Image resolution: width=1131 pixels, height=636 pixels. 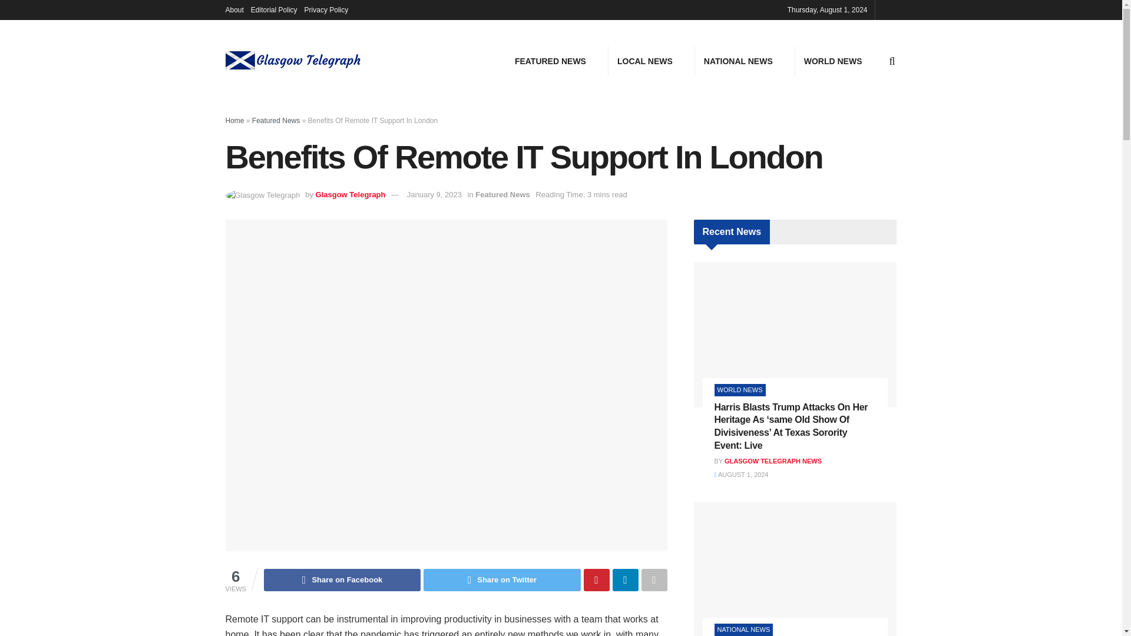 I want to click on FEATURED NEWS, so click(x=550, y=61).